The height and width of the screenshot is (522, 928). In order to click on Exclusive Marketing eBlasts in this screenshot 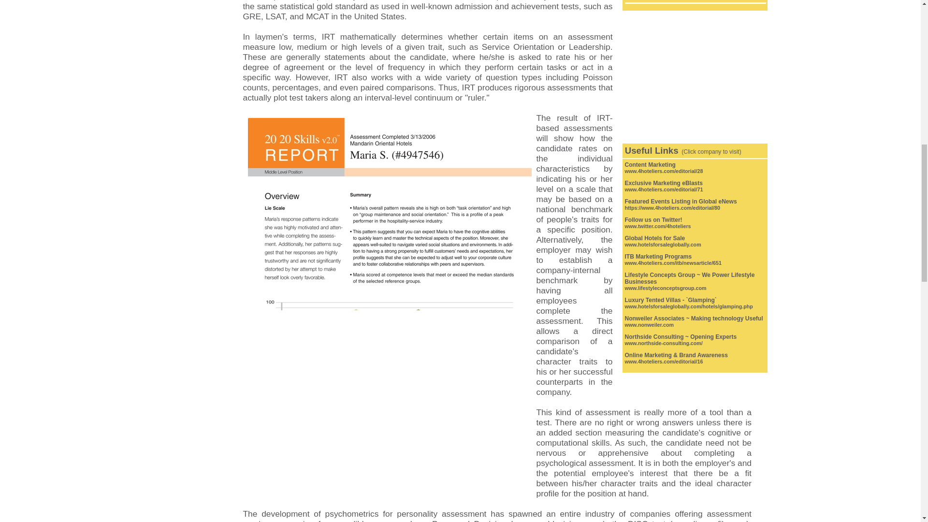, I will do `click(663, 183)`.